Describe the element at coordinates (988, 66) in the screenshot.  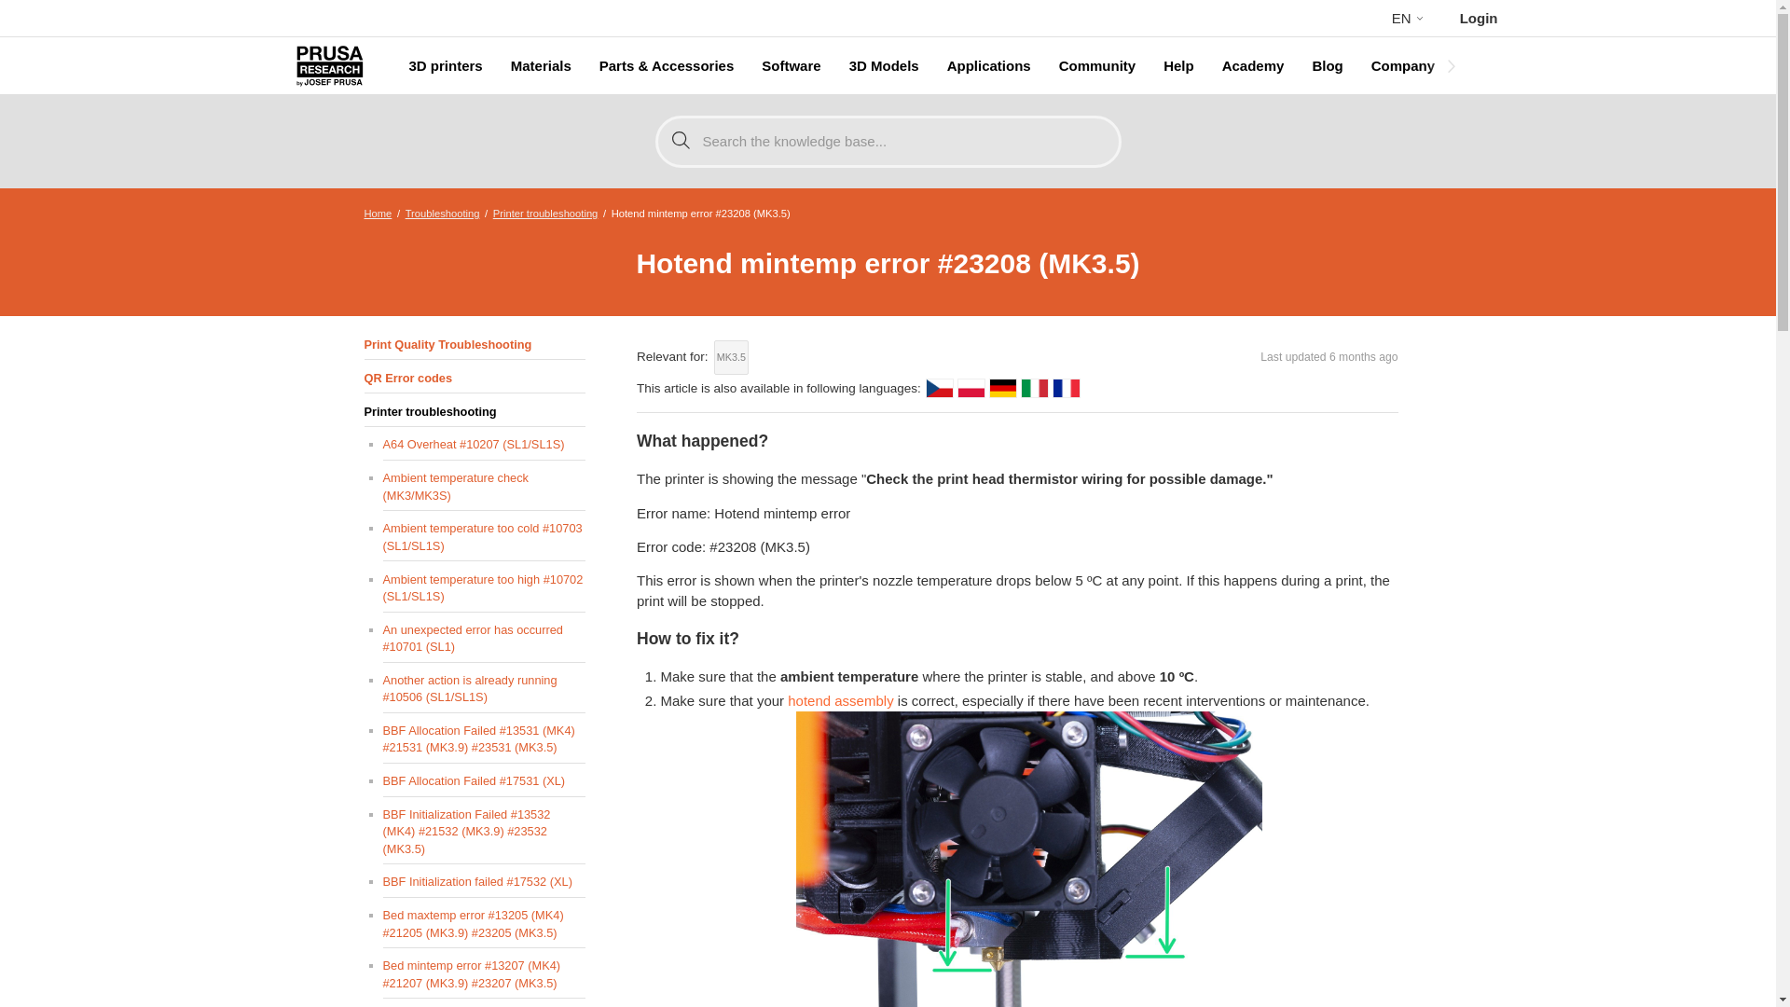
I see `Applications` at that location.